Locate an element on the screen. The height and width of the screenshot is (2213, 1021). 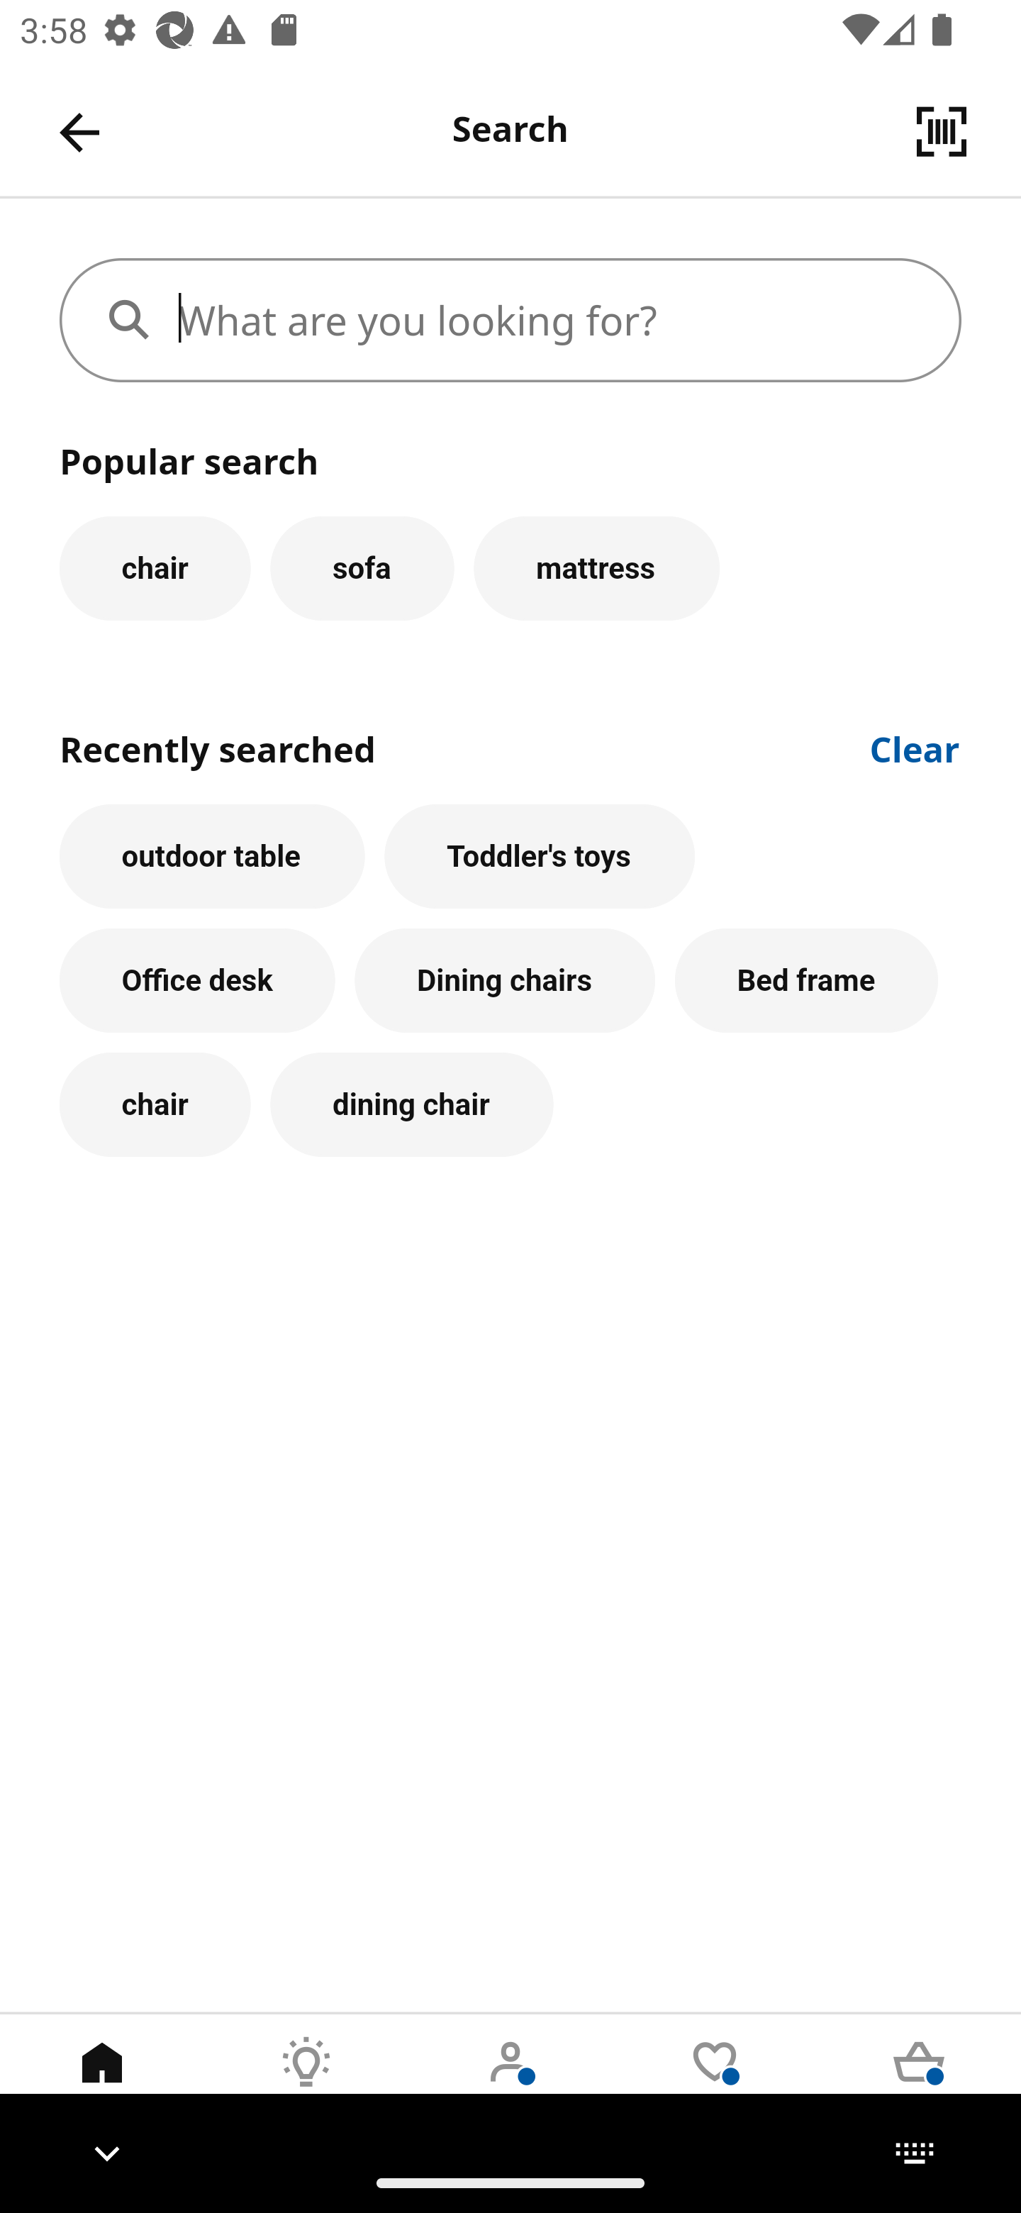
mattress is located at coordinates (597, 567).